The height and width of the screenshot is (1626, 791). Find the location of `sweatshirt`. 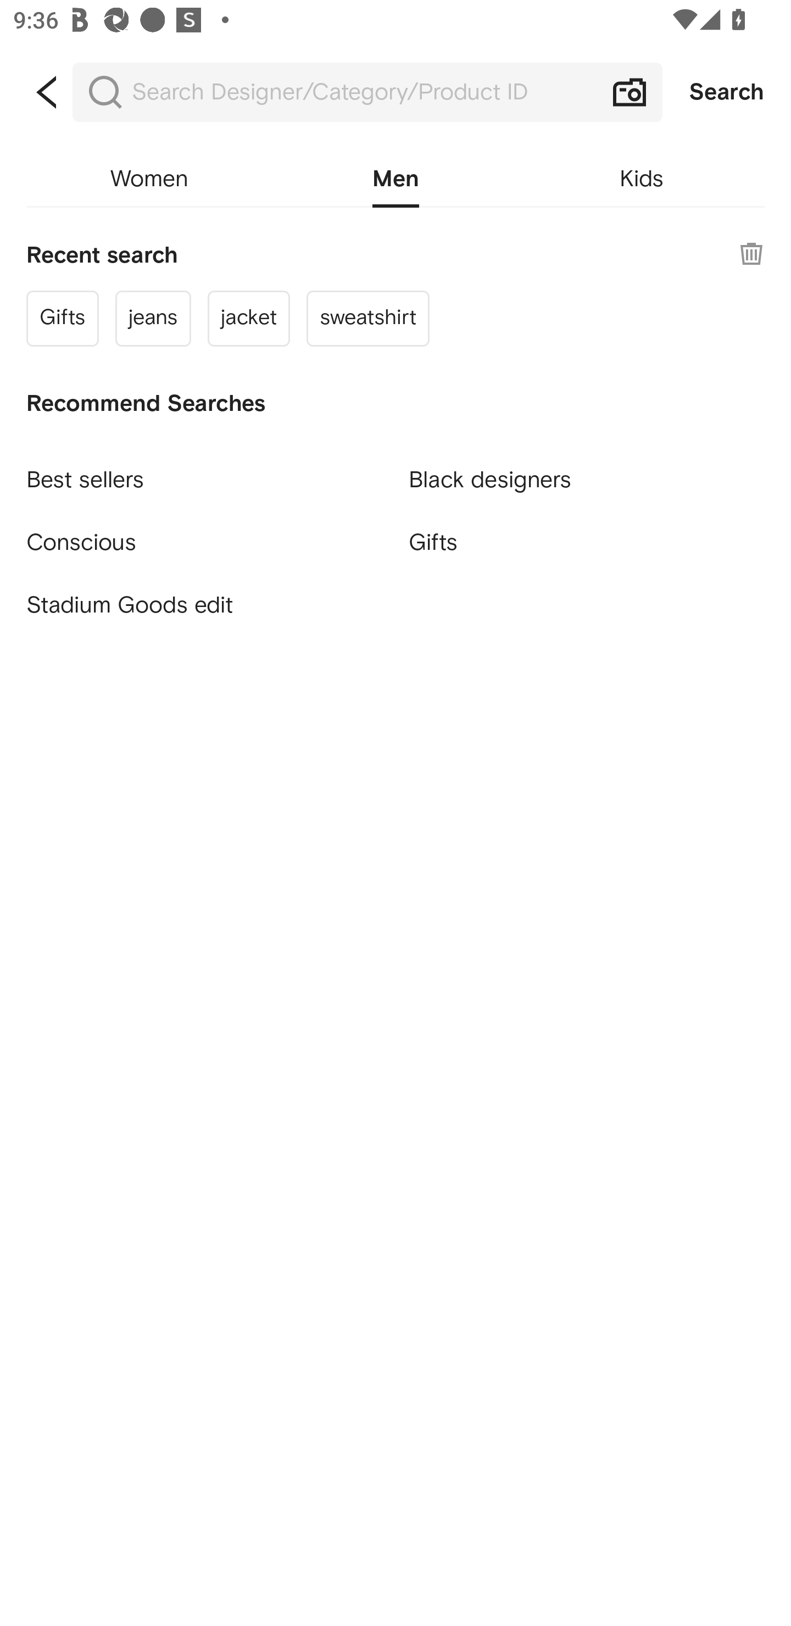

sweatshirt is located at coordinates (367, 318).